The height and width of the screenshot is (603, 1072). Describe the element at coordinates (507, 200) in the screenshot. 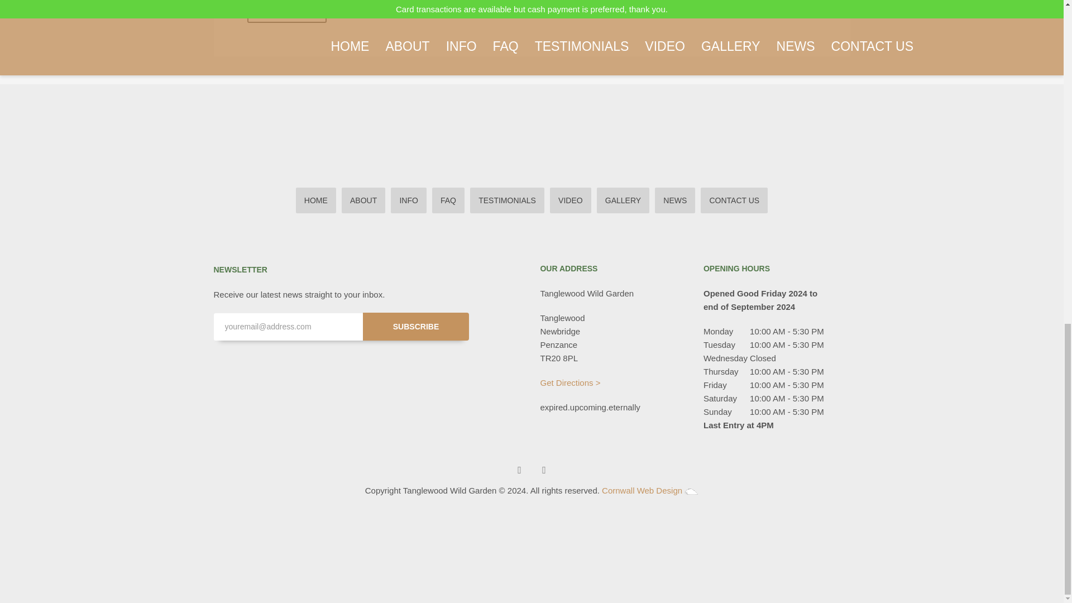

I see `TESTIMONIALS` at that location.